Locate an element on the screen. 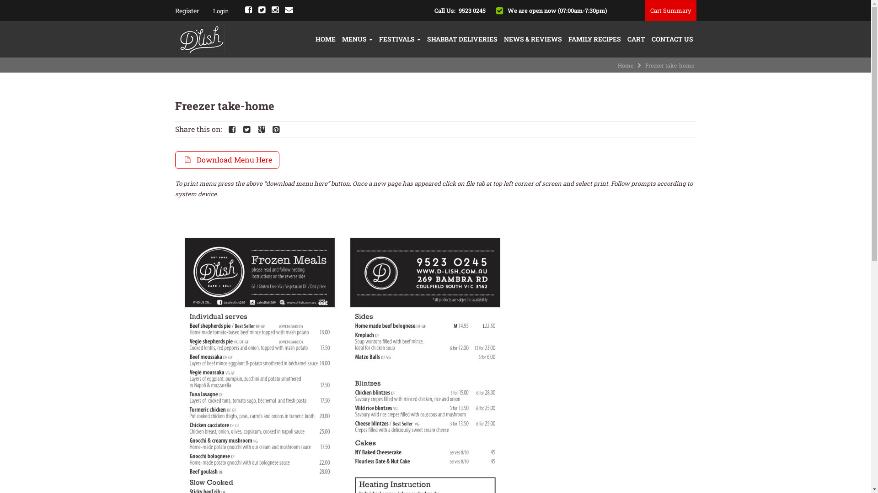 Image resolution: width=878 pixels, height=493 pixels. Freezer take-home is located at coordinates (224, 106).